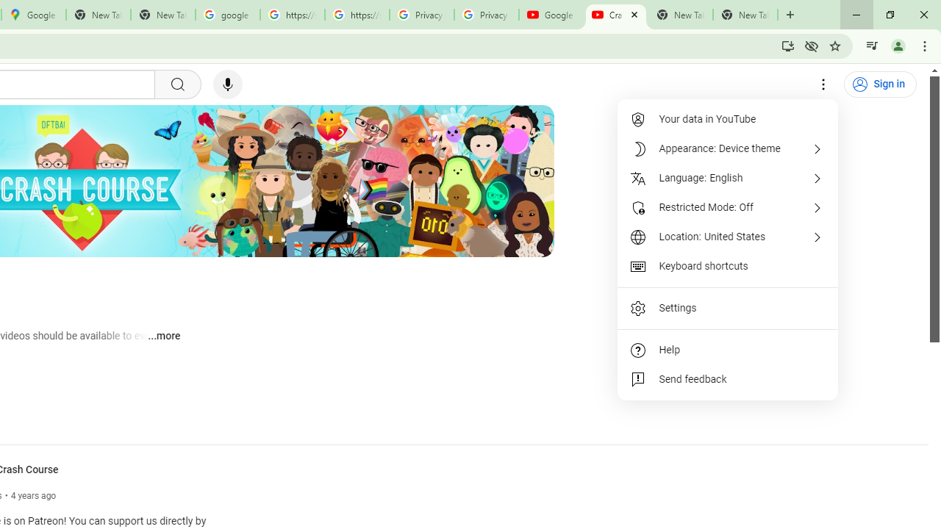 The image size is (941, 529). What do you see at coordinates (357, 15) in the screenshot?
I see `https://scholar.google.com/` at bounding box center [357, 15].